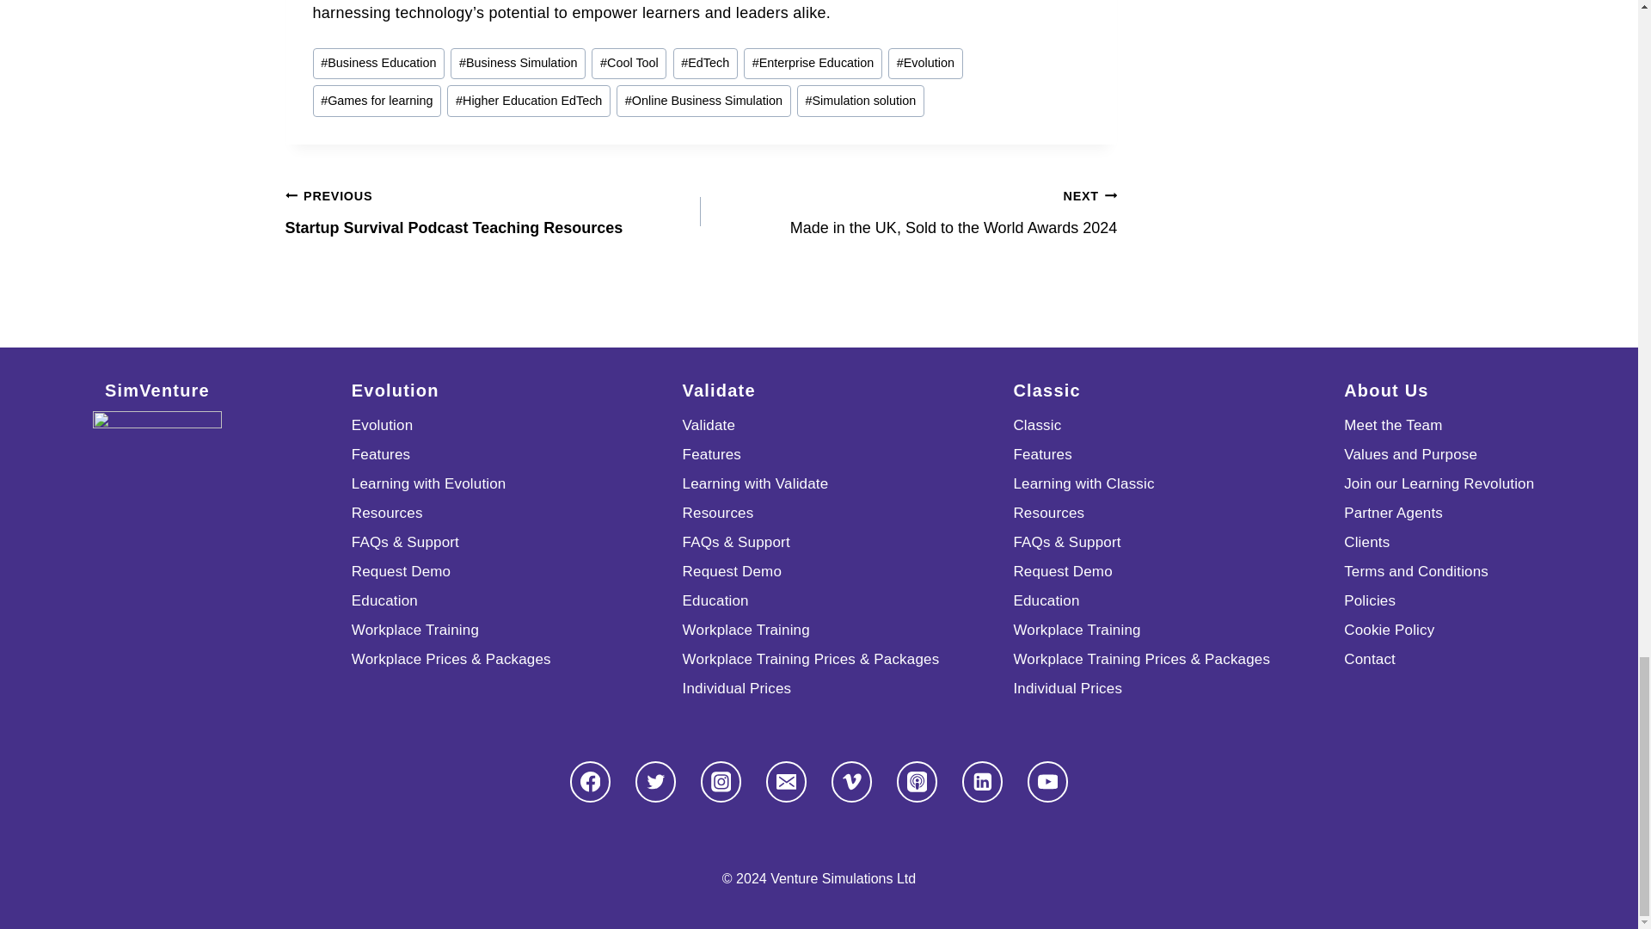 The height and width of the screenshot is (929, 1651). I want to click on Higher Education EdTech, so click(529, 102).